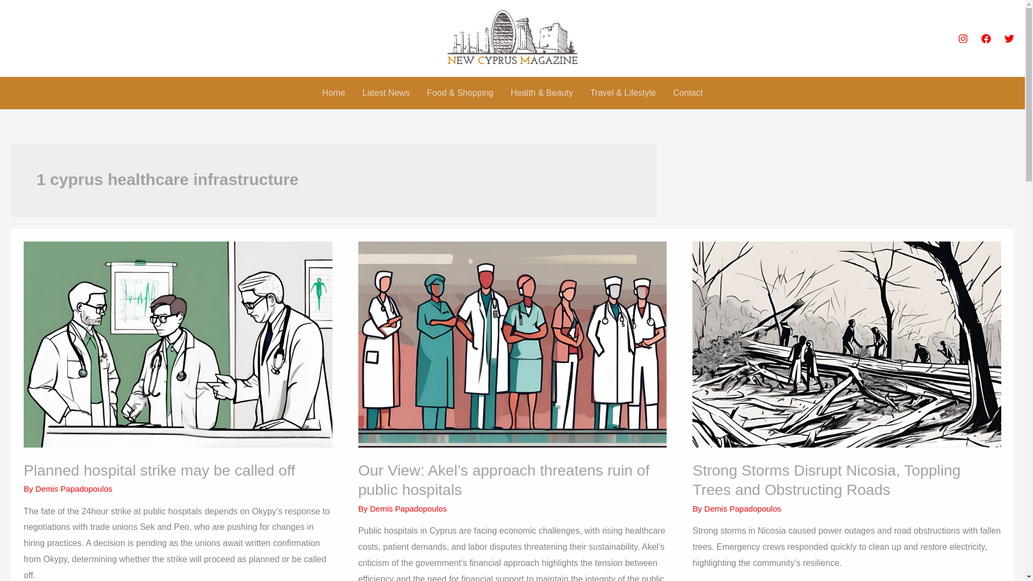 The image size is (1033, 581). Describe the element at coordinates (742, 508) in the screenshot. I see `Demis Papadopoulos` at that location.